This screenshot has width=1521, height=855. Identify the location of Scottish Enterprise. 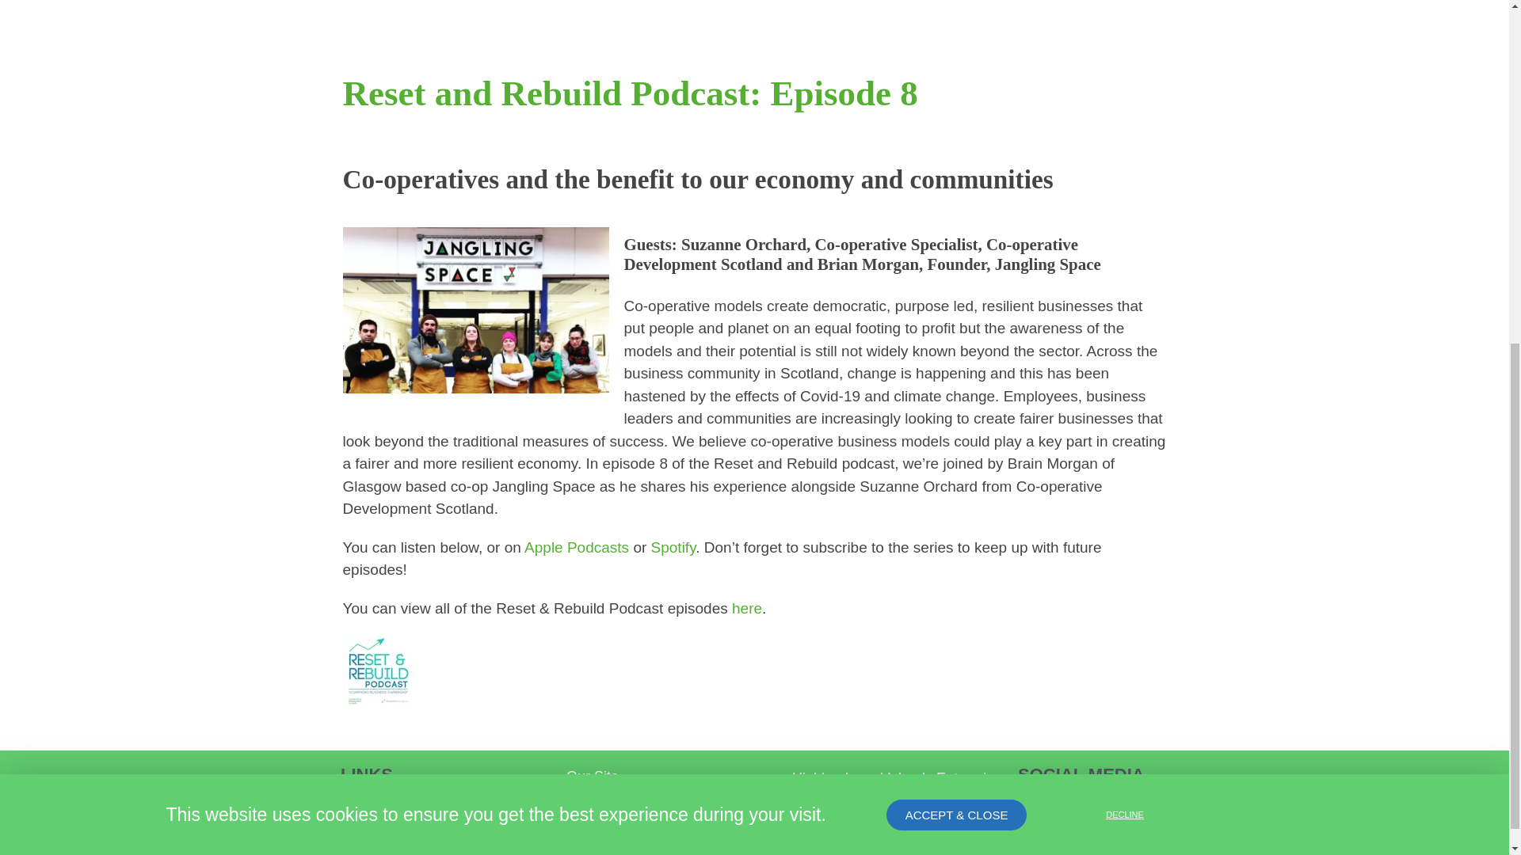
(670, 798).